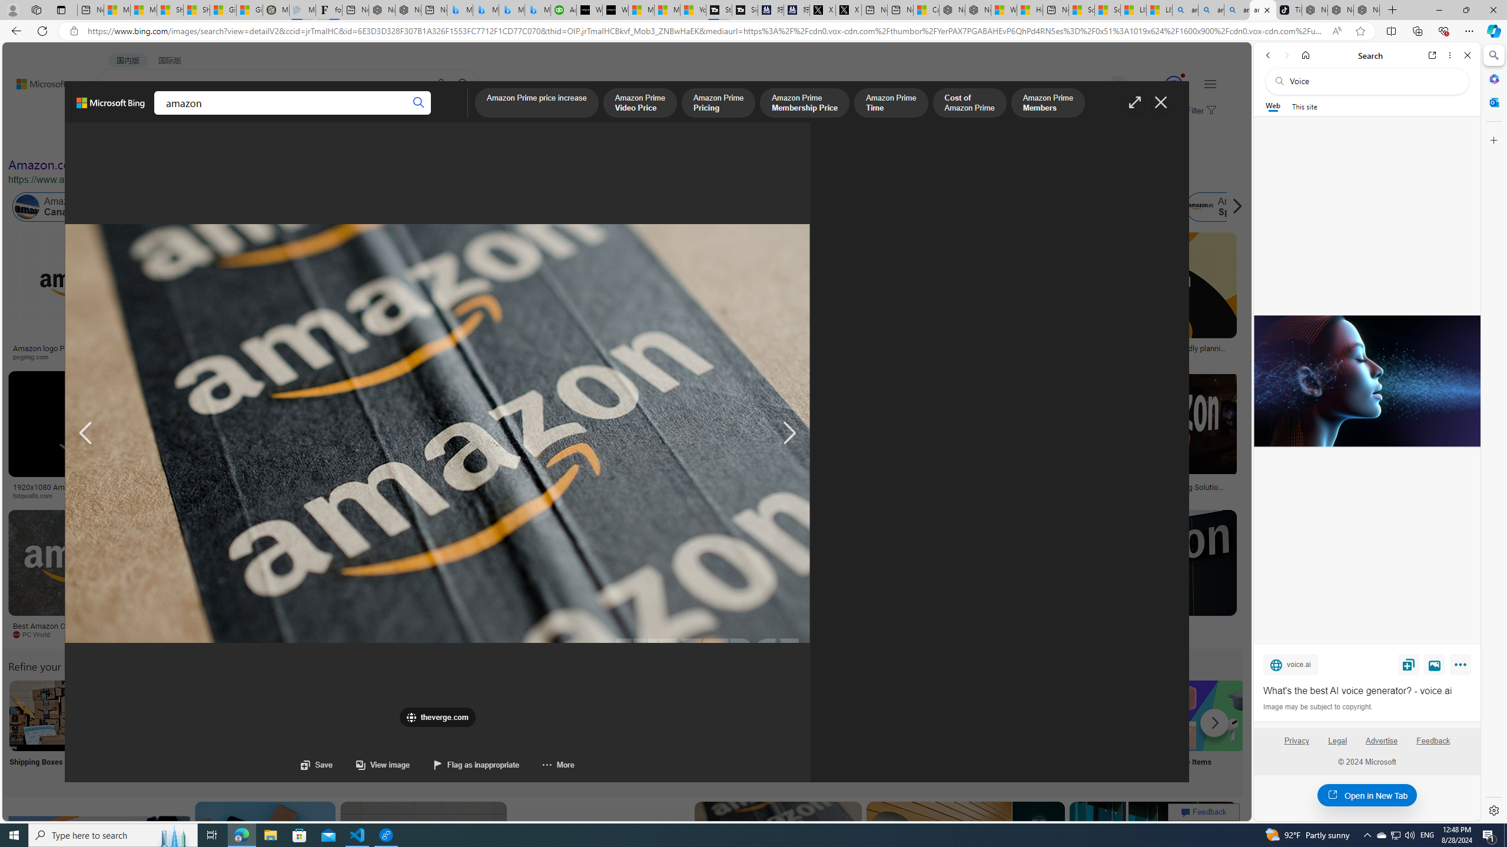 The image size is (1507, 847). I want to click on Amazon Online Store Online Store, so click(666, 731).